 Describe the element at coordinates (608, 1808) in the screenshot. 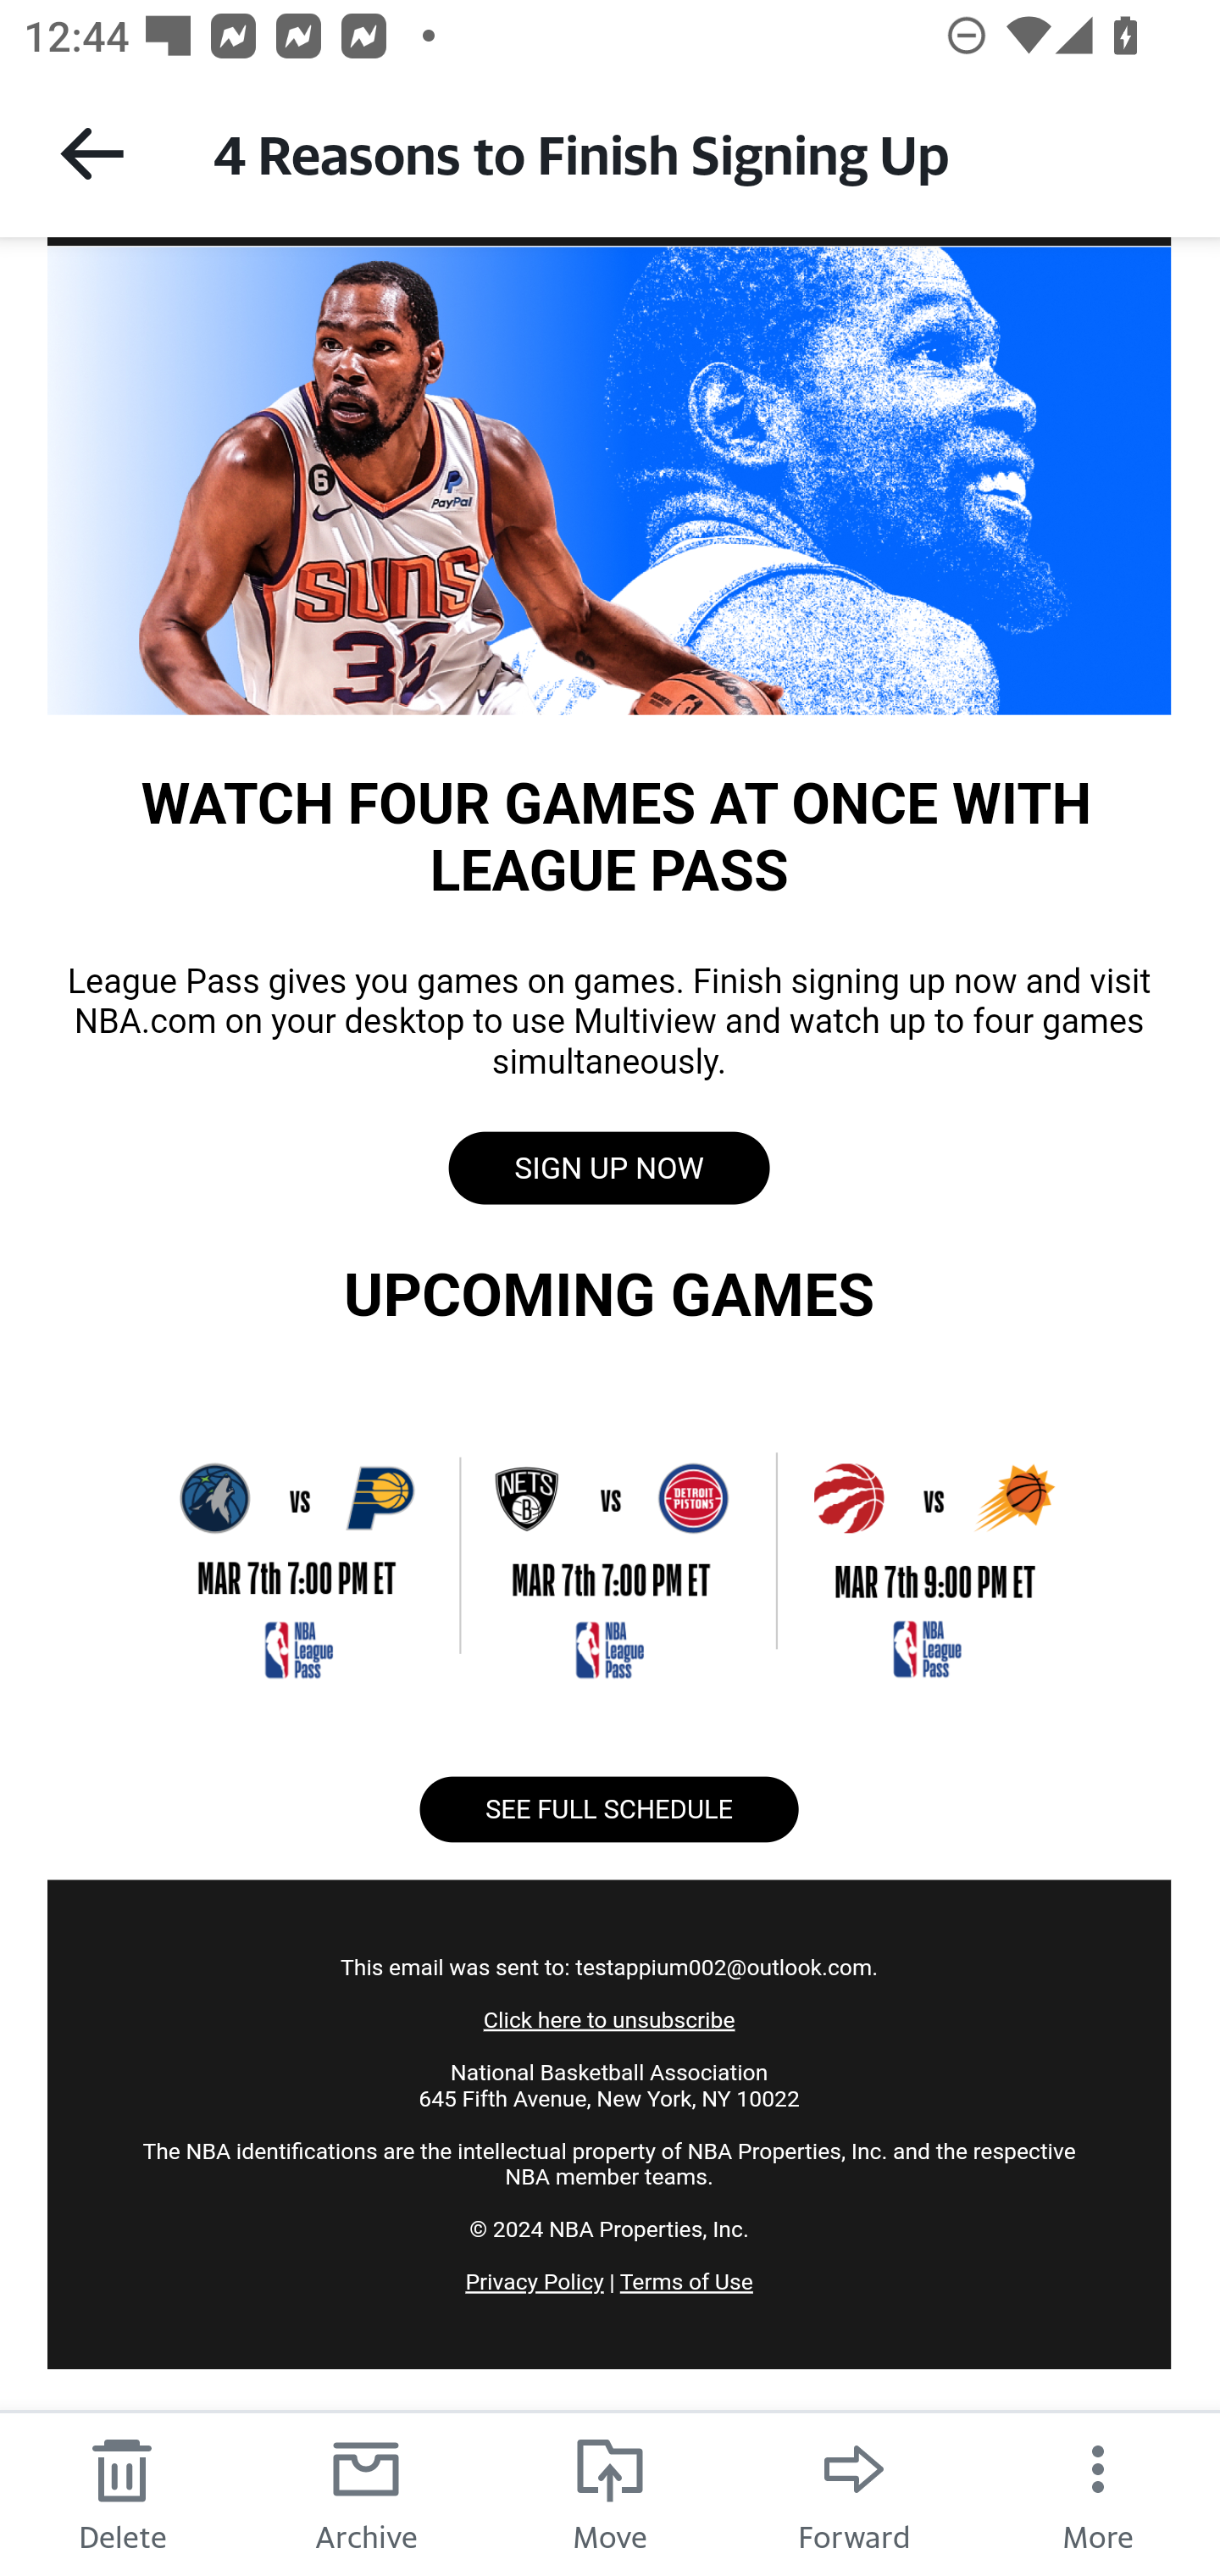

I see `SEE FULL SCHEDULE` at that location.